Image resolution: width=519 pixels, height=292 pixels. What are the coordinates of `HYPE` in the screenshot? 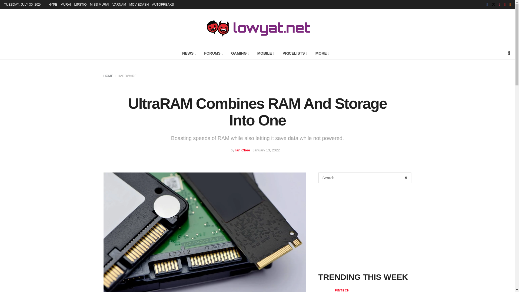 It's located at (52, 4).